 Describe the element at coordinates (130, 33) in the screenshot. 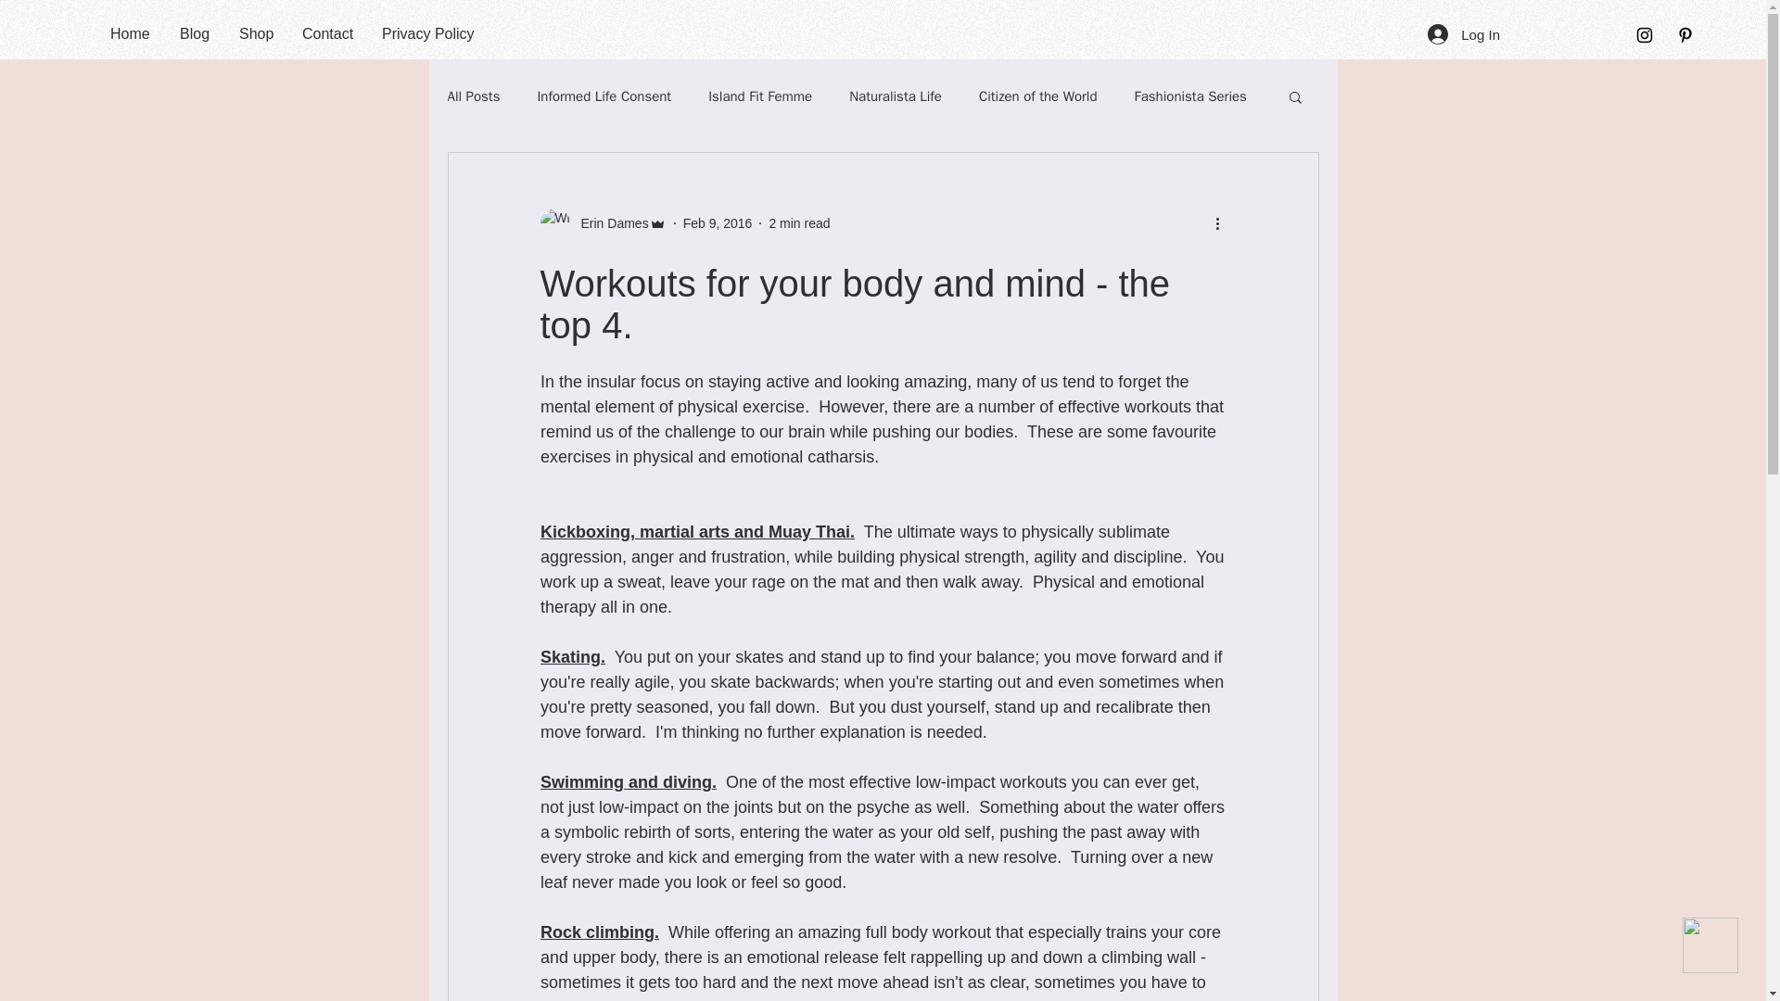

I see `Home` at that location.